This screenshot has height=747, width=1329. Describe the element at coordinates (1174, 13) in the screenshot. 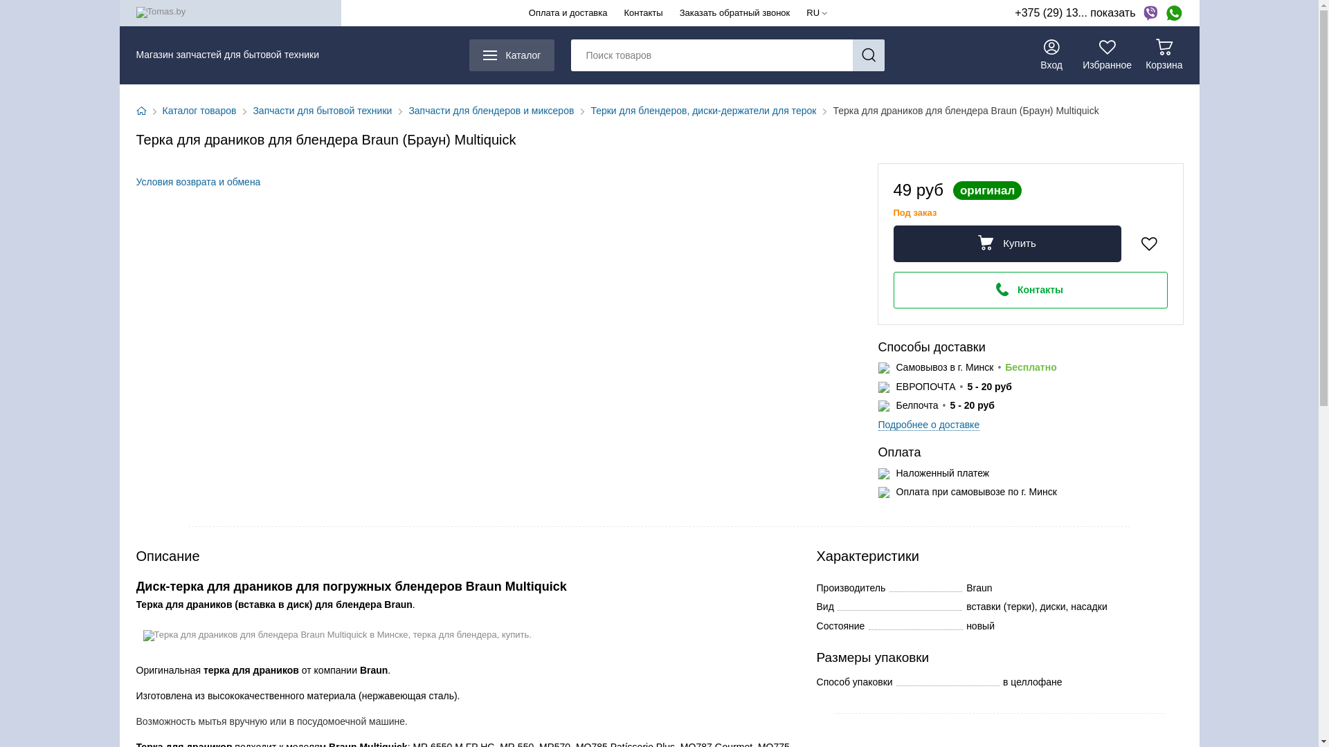

I see `WhatsApp` at that location.